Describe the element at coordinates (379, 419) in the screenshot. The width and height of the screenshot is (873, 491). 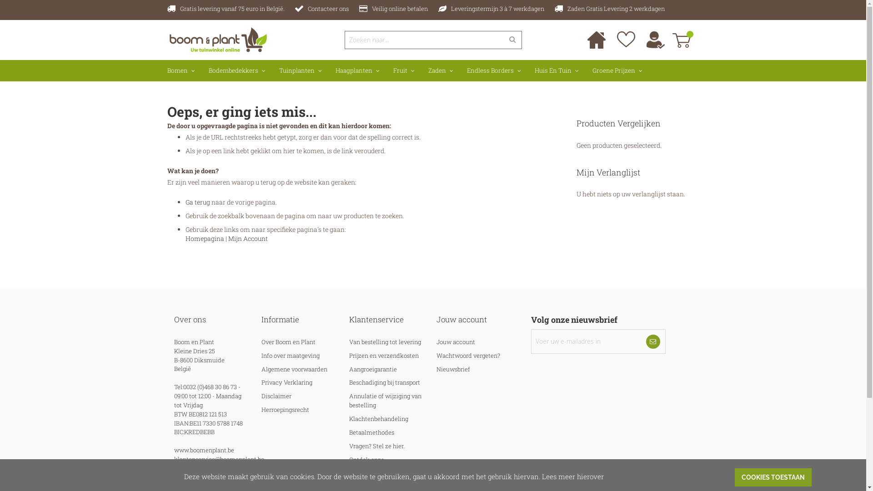
I see `Klachtenbehandeling` at that location.